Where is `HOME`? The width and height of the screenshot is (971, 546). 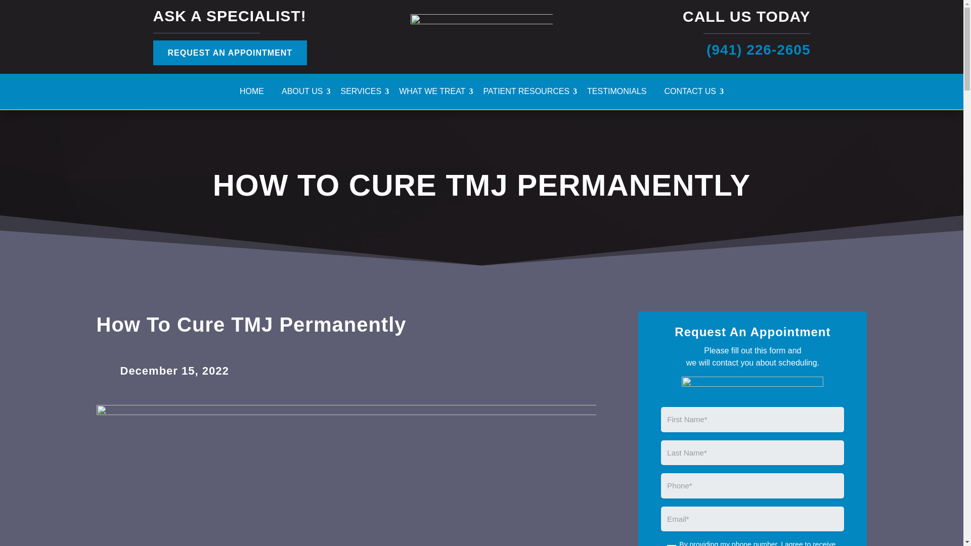 HOME is located at coordinates (256, 93).